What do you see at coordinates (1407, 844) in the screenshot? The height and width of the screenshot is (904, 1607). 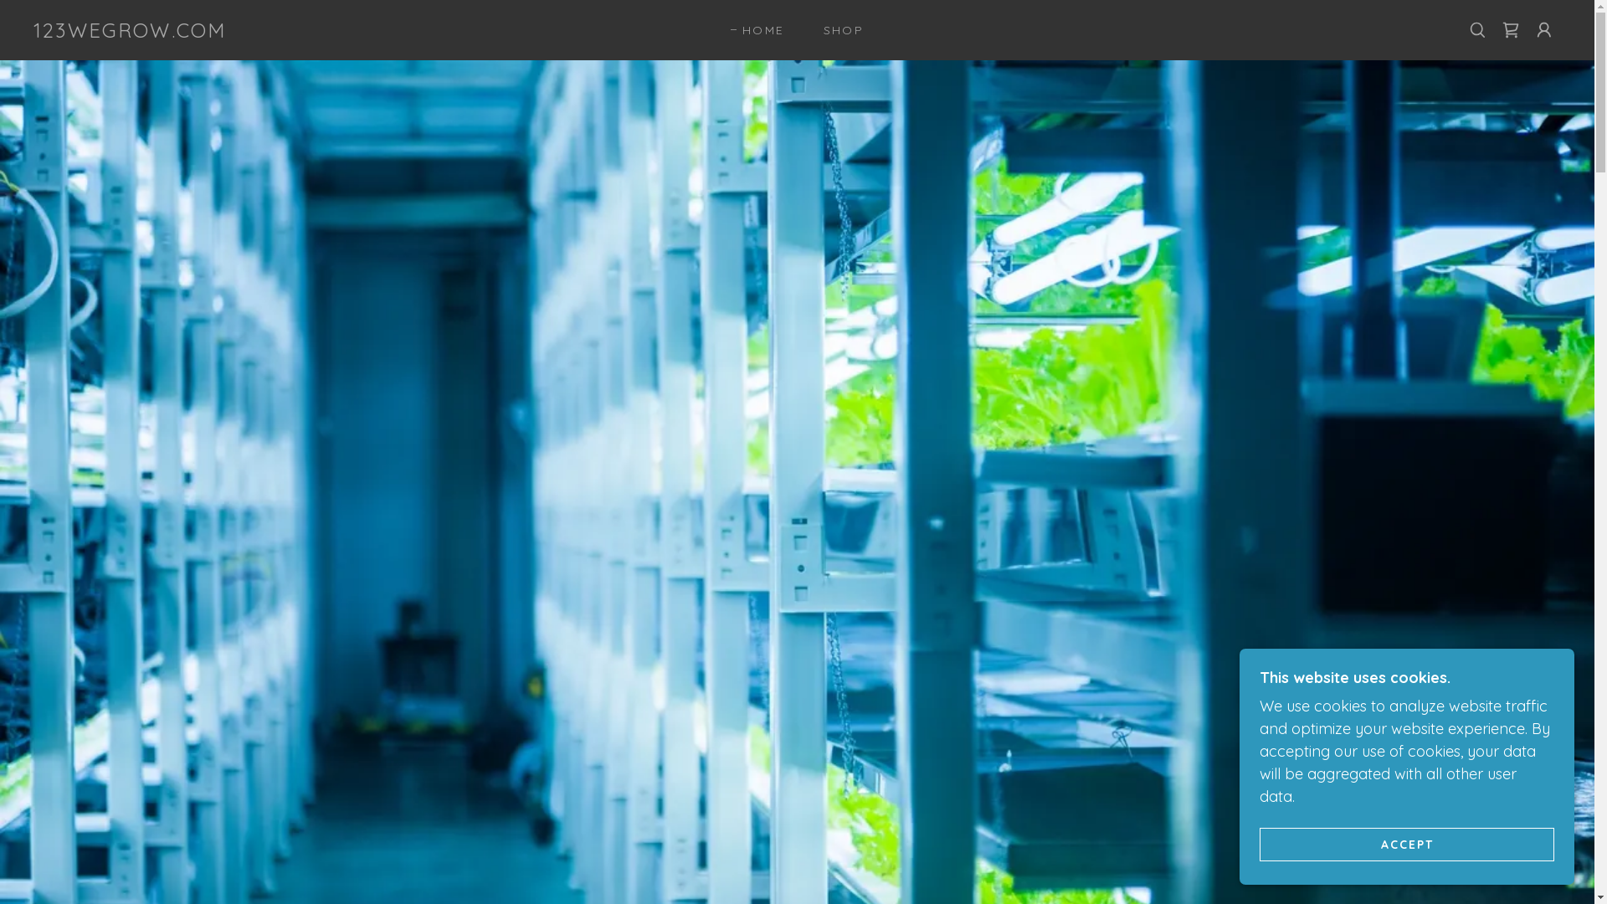 I see `ACCEPT` at bounding box center [1407, 844].